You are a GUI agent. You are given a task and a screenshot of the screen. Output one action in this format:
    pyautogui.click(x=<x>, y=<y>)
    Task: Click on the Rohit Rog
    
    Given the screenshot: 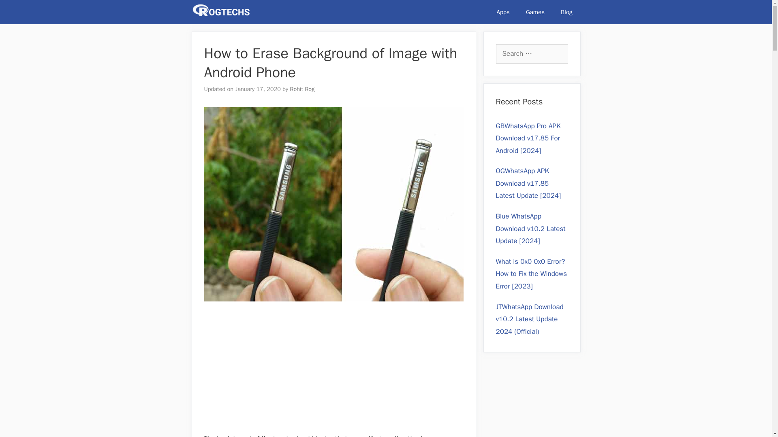 What is the action you would take?
    pyautogui.click(x=302, y=89)
    